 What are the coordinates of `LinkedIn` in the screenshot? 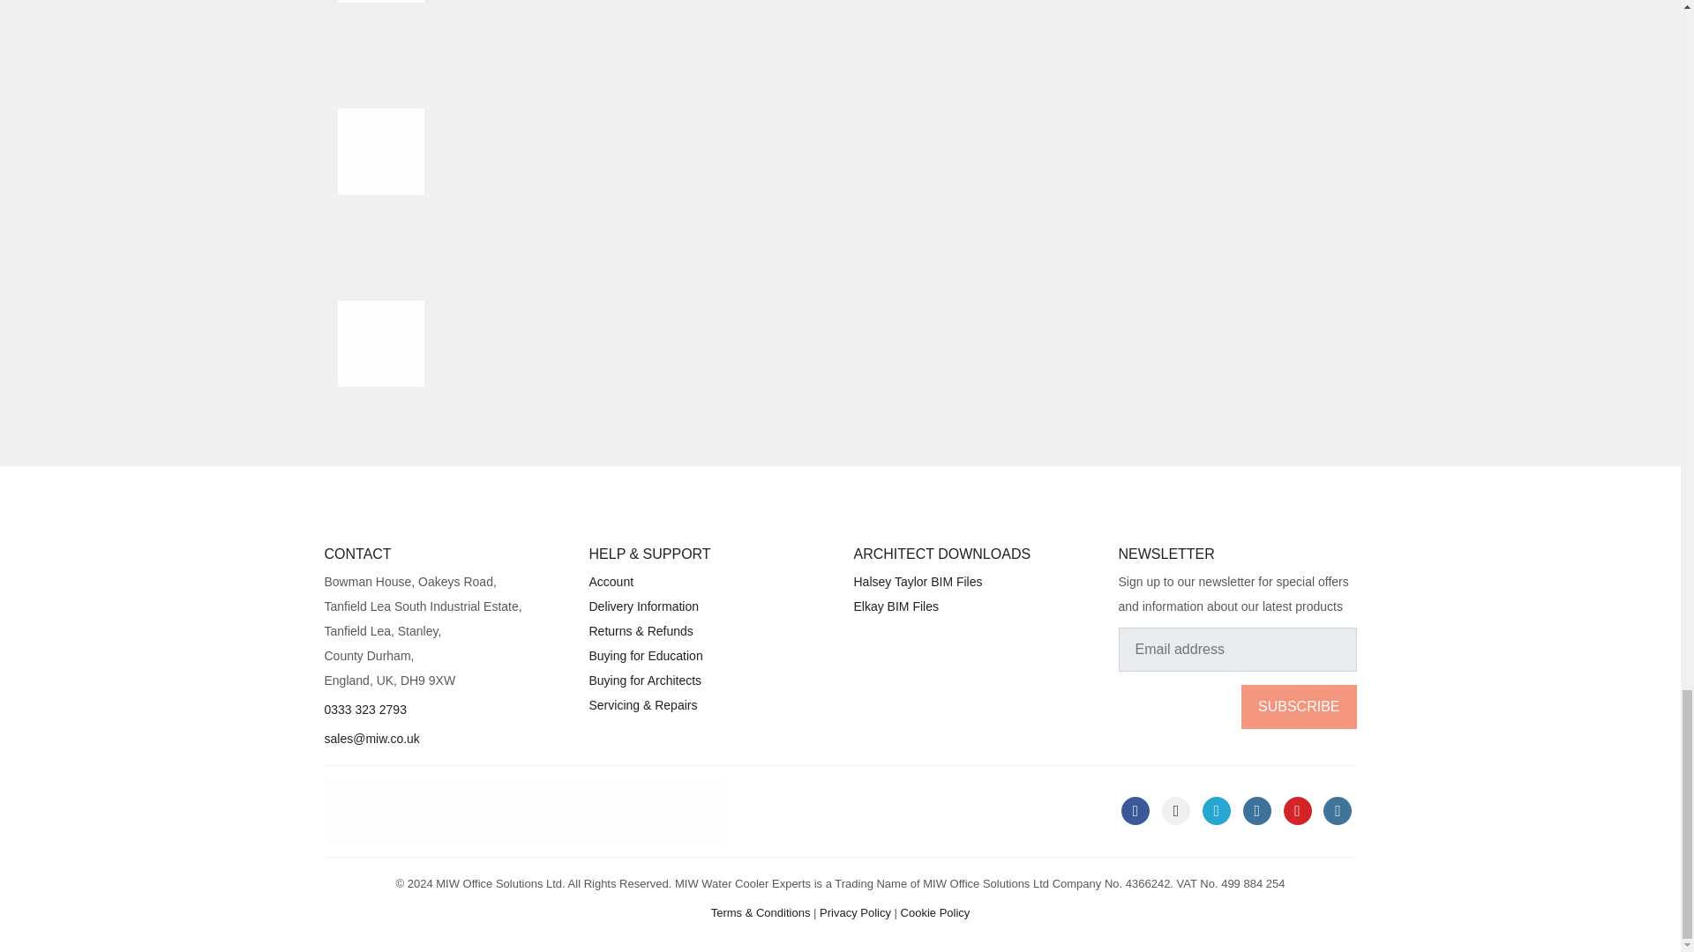 It's located at (1176, 811).